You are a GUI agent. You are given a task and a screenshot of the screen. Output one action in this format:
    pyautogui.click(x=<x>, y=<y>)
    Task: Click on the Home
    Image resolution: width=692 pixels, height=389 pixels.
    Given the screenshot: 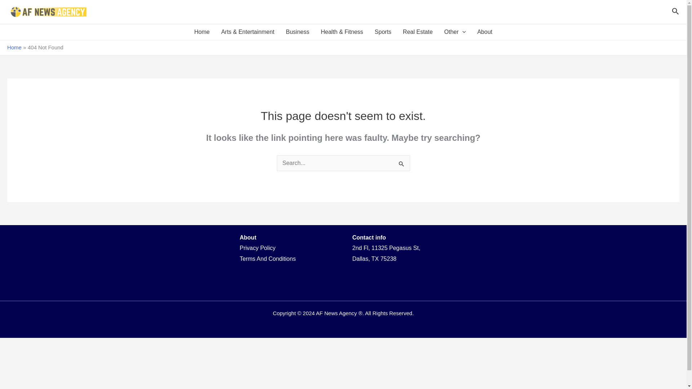 What is the action you would take?
    pyautogui.click(x=202, y=32)
    